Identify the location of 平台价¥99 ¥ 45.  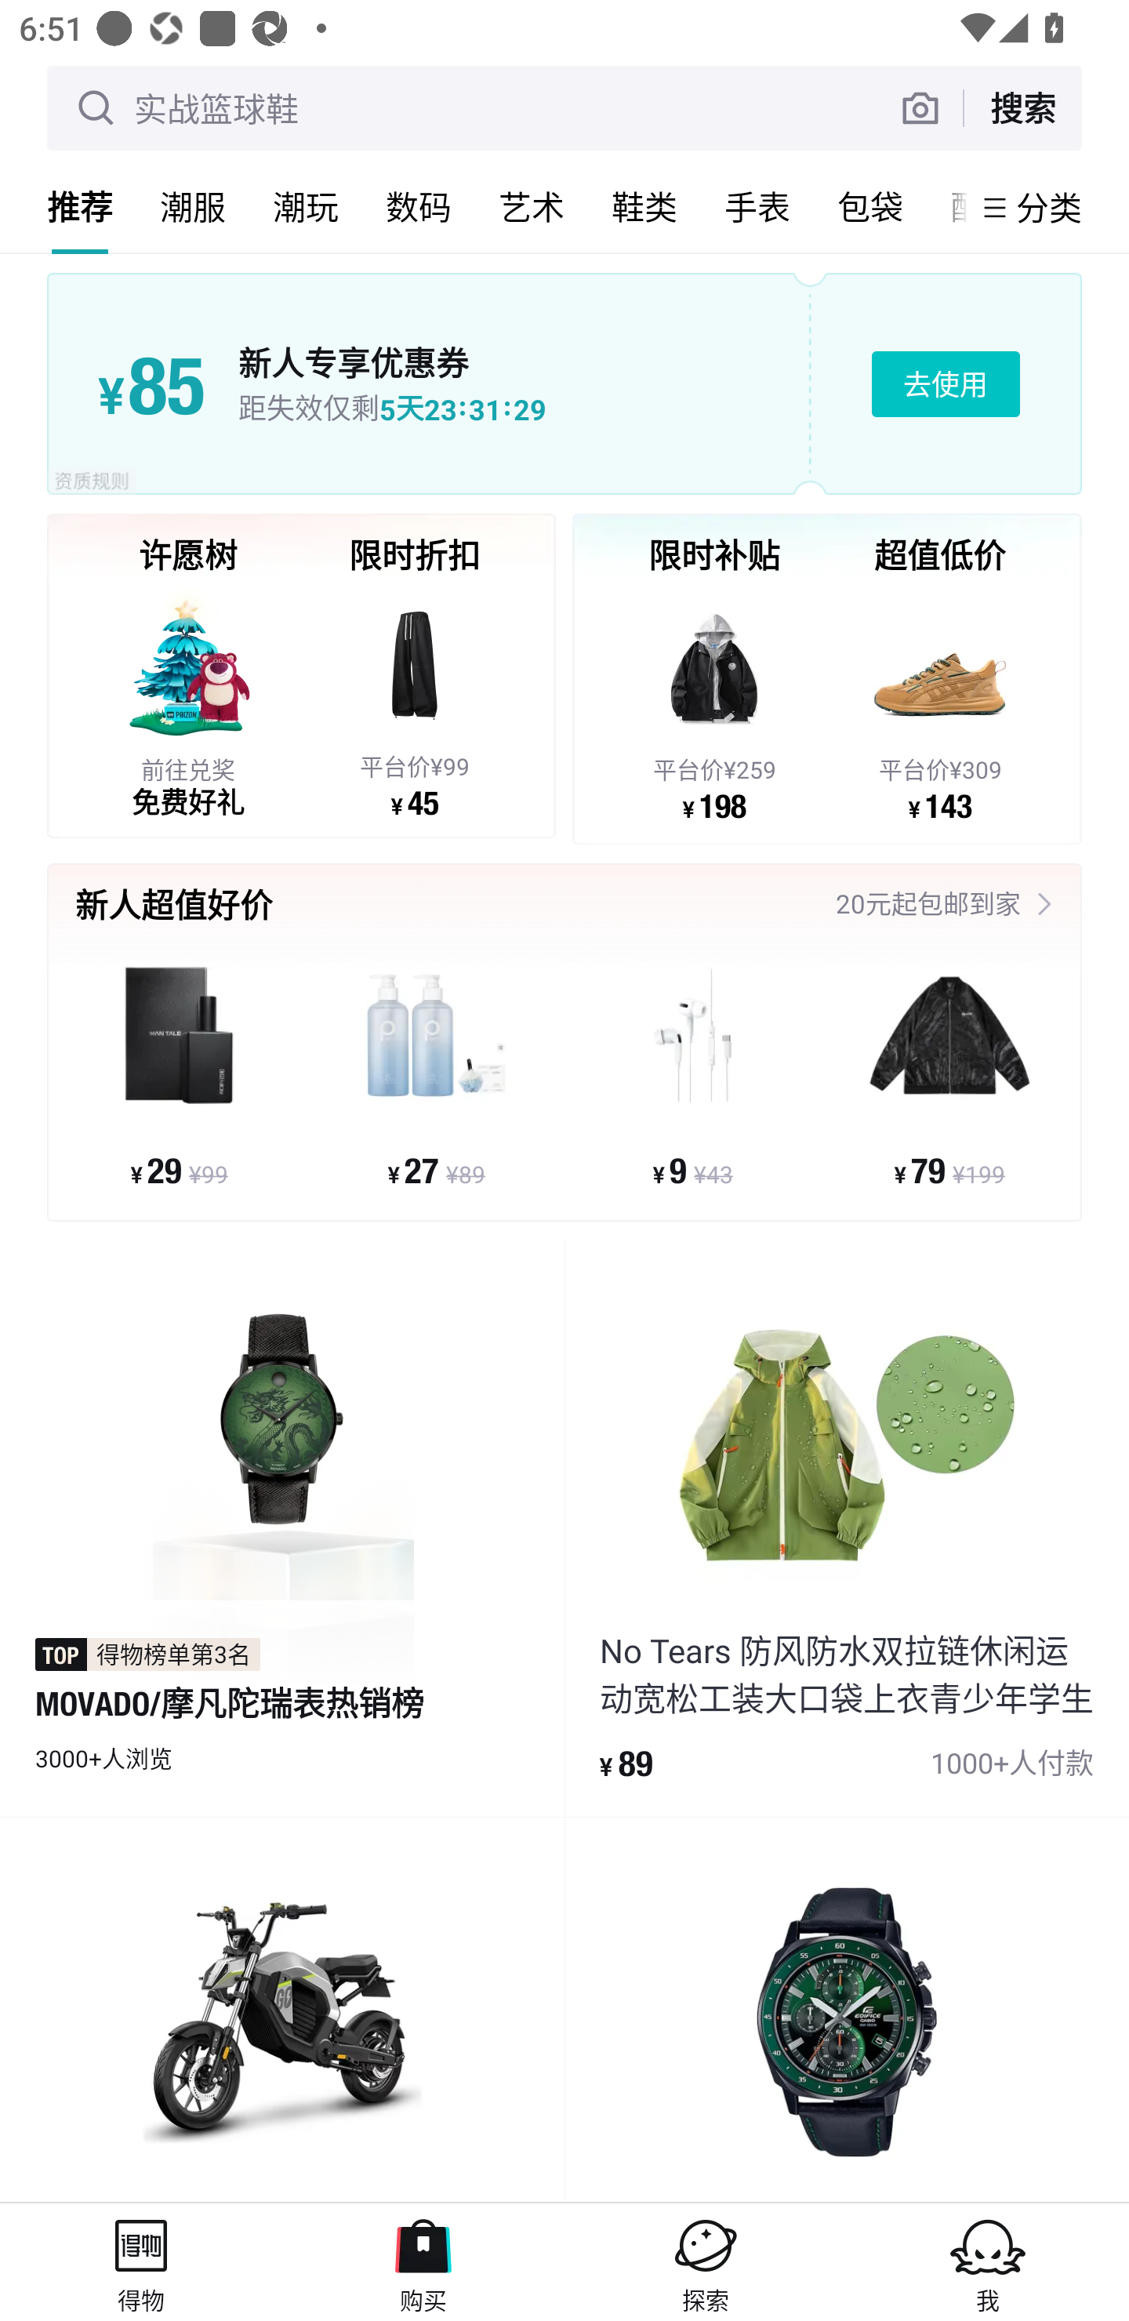
(414, 701).